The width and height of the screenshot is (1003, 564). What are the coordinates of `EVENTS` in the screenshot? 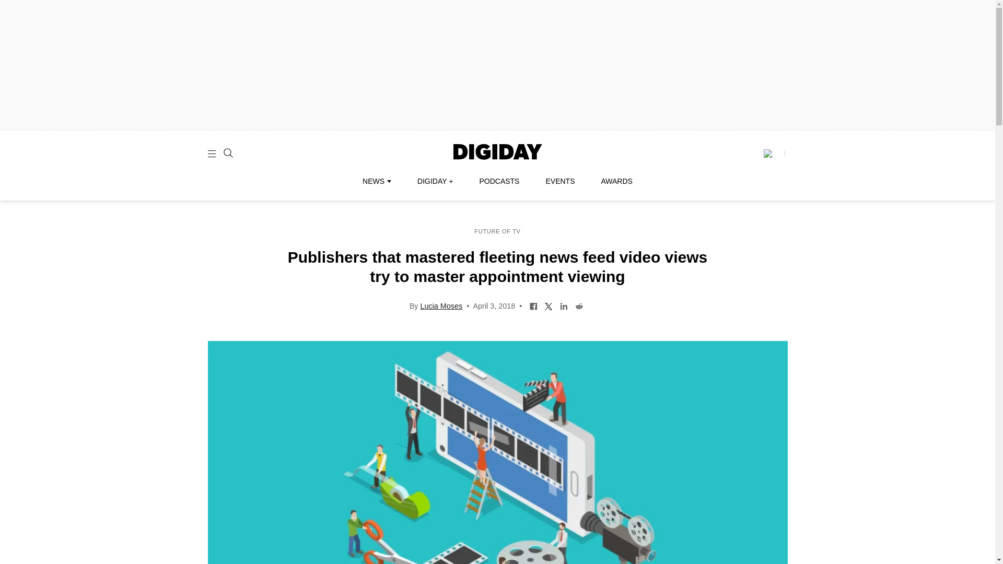 It's located at (560, 181).